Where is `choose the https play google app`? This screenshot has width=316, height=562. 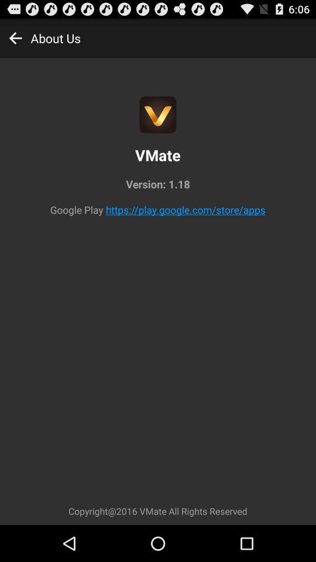 choose the https play google app is located at coordinates (185, 210).